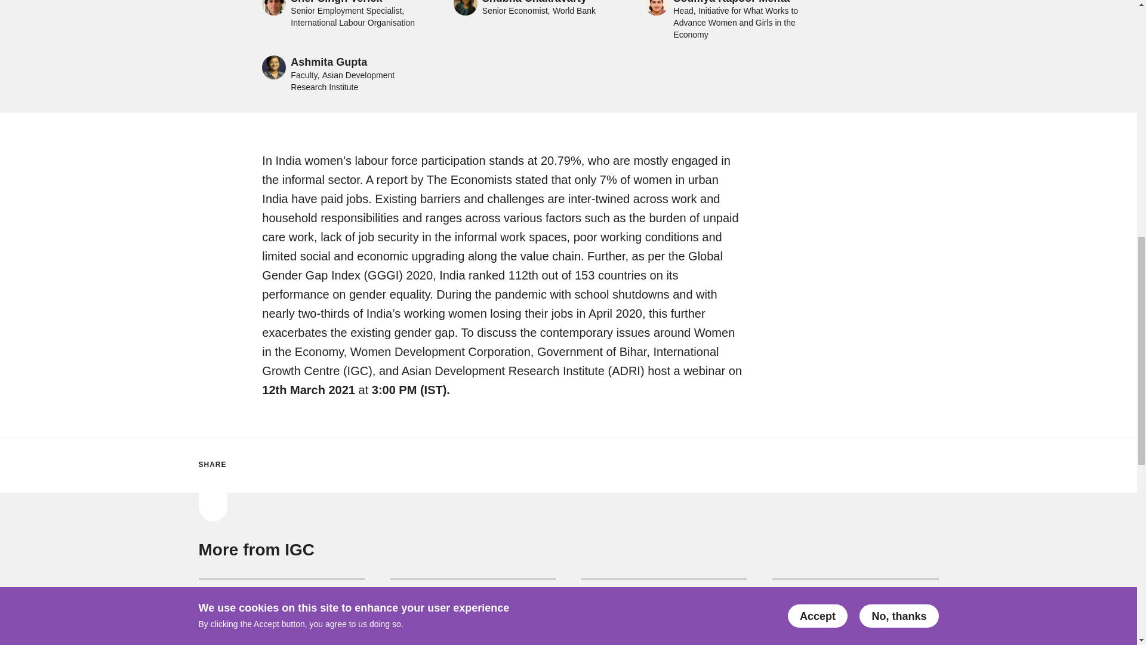 This screenshot has height=645, width=1146. Describe the element at coordinates (244, 465) in the screenshot. I see `Share on Twitter` at that location.